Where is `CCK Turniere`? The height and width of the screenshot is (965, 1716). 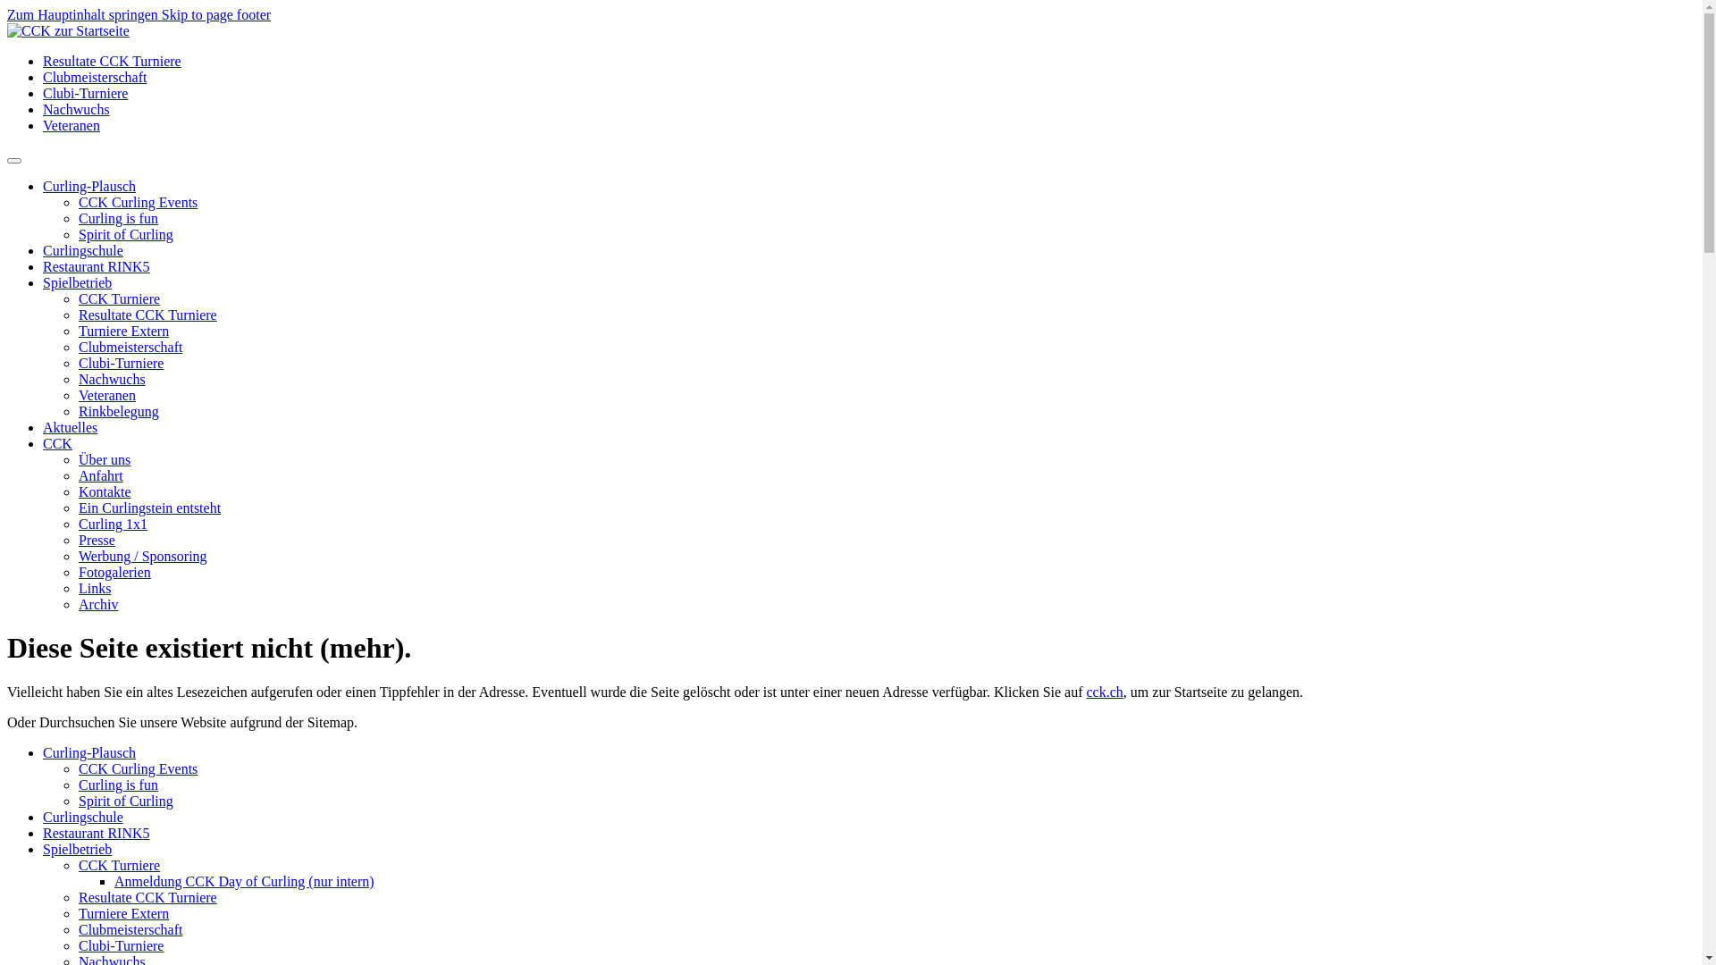 CCK Turniere is located at coordinates (120, 865).